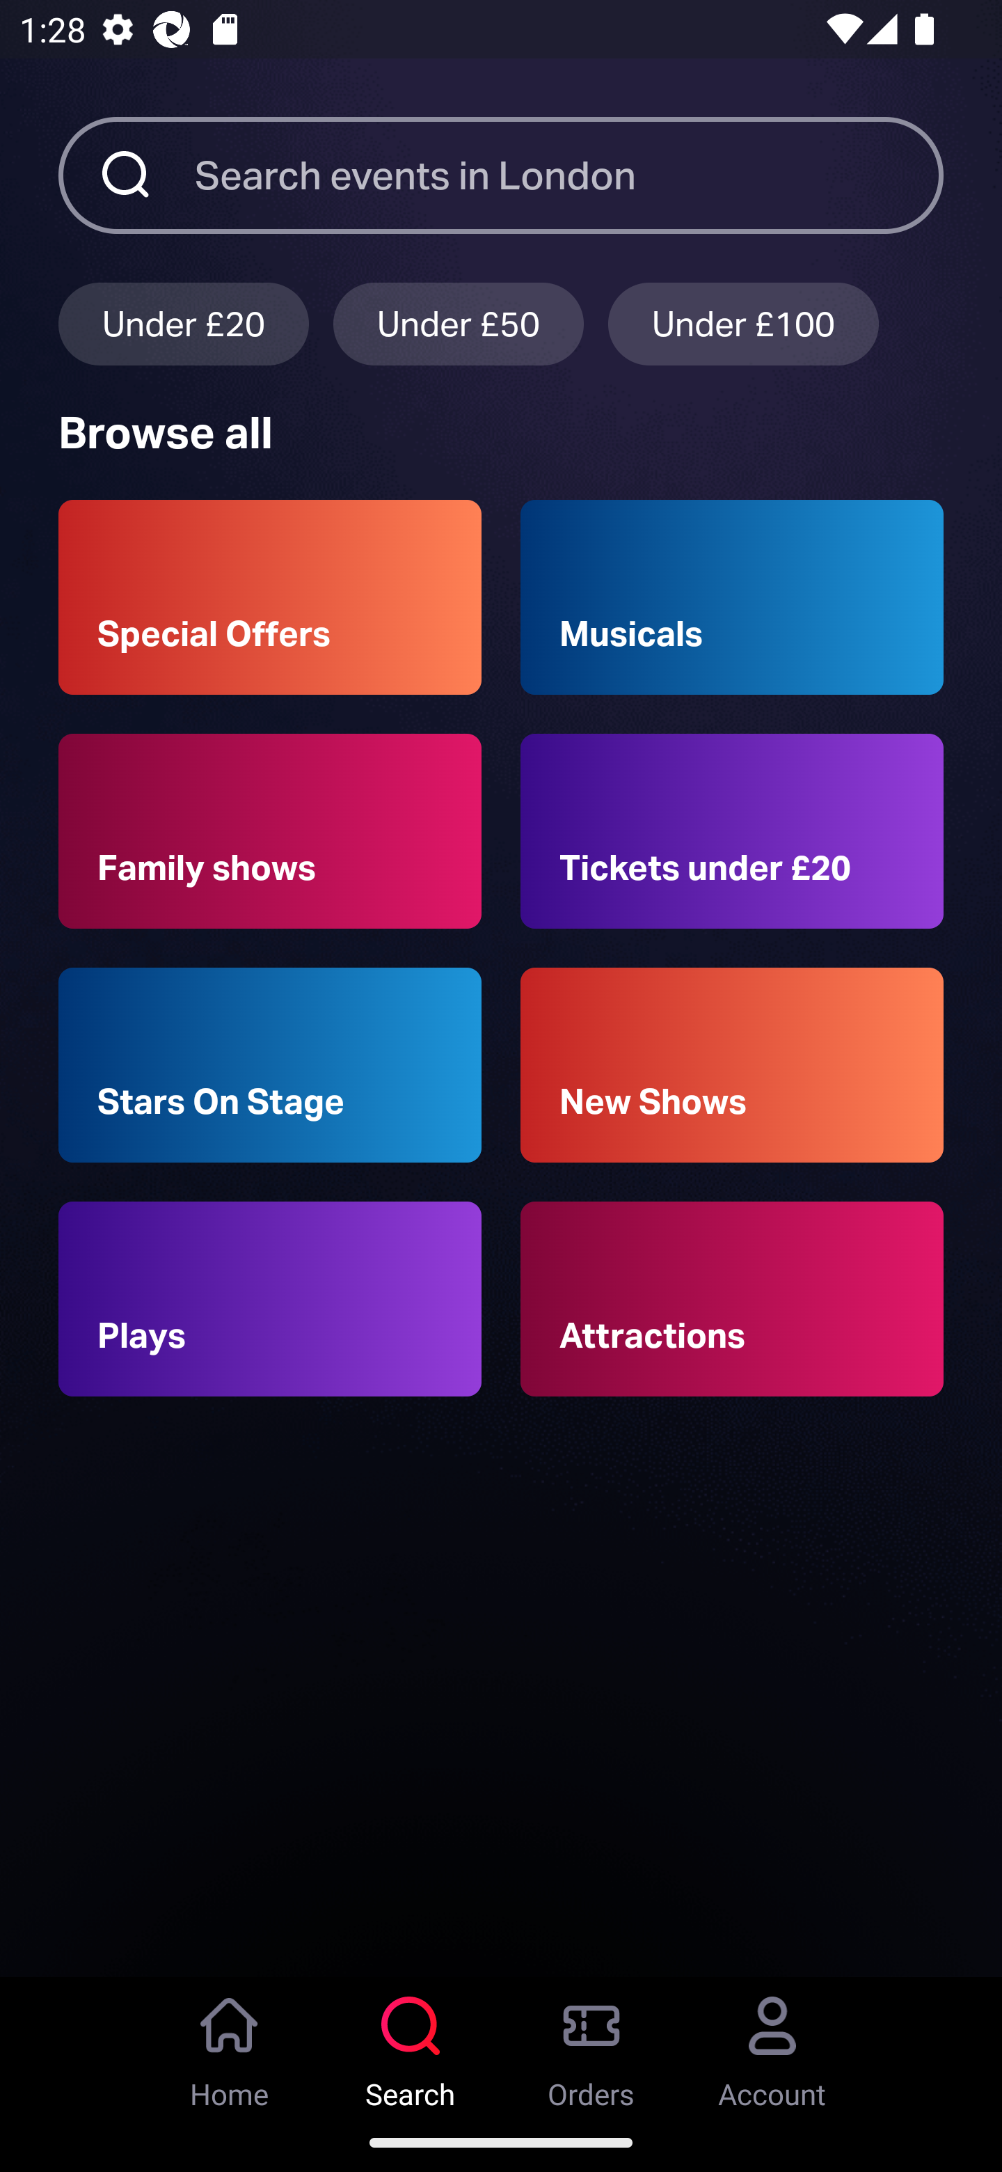  I want to click on Home, so click(230, 2045).